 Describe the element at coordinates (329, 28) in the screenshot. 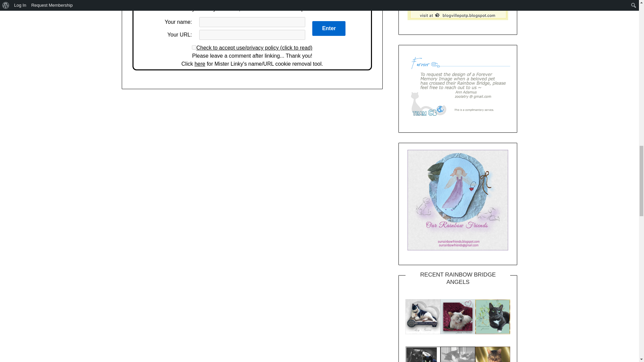

I see `  Enter  ` at that location.